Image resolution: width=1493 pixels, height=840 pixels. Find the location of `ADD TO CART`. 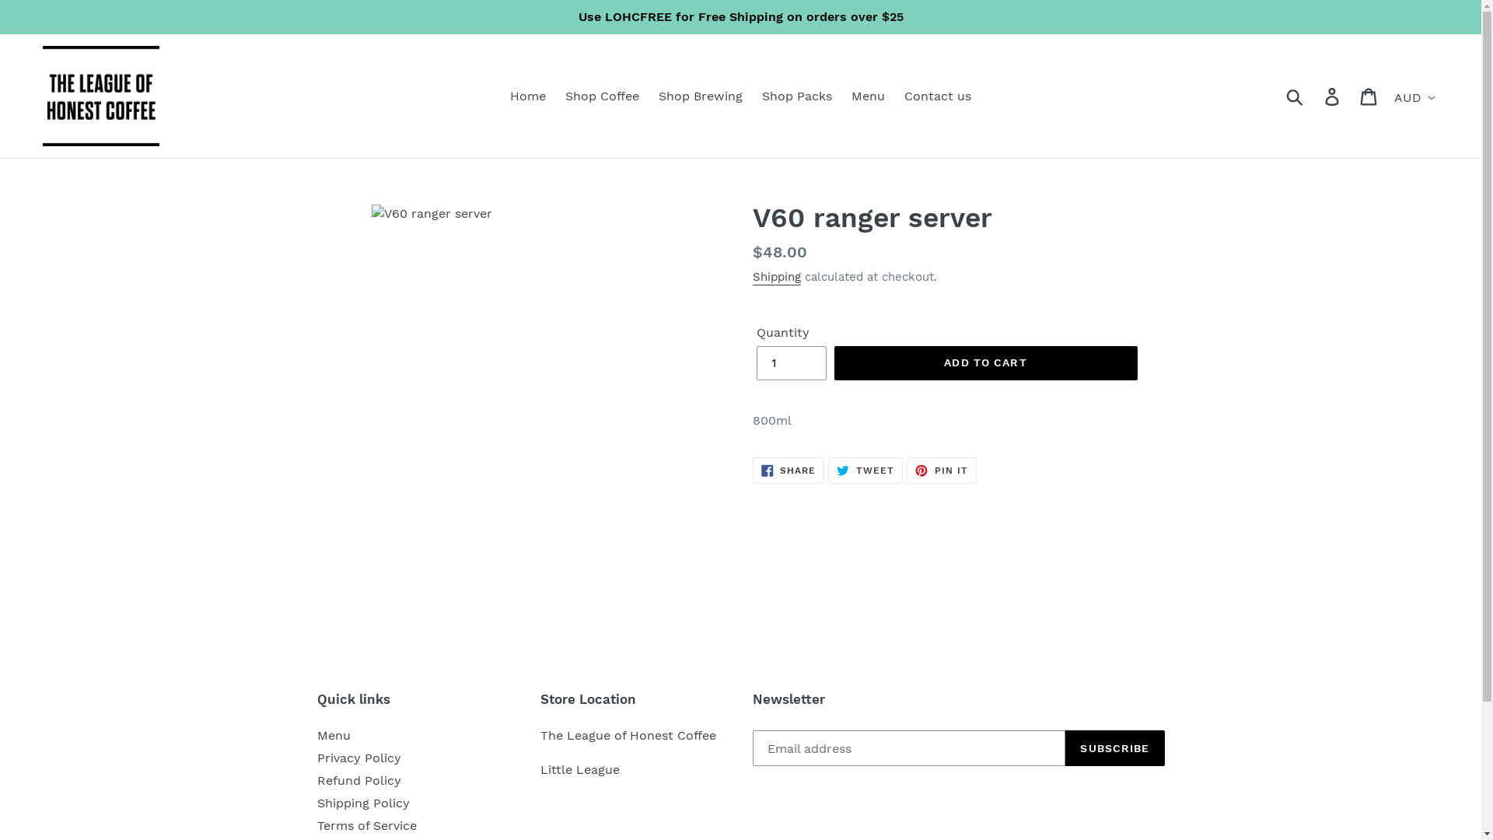

ADD TO CART is located at coordinates (985, 363).